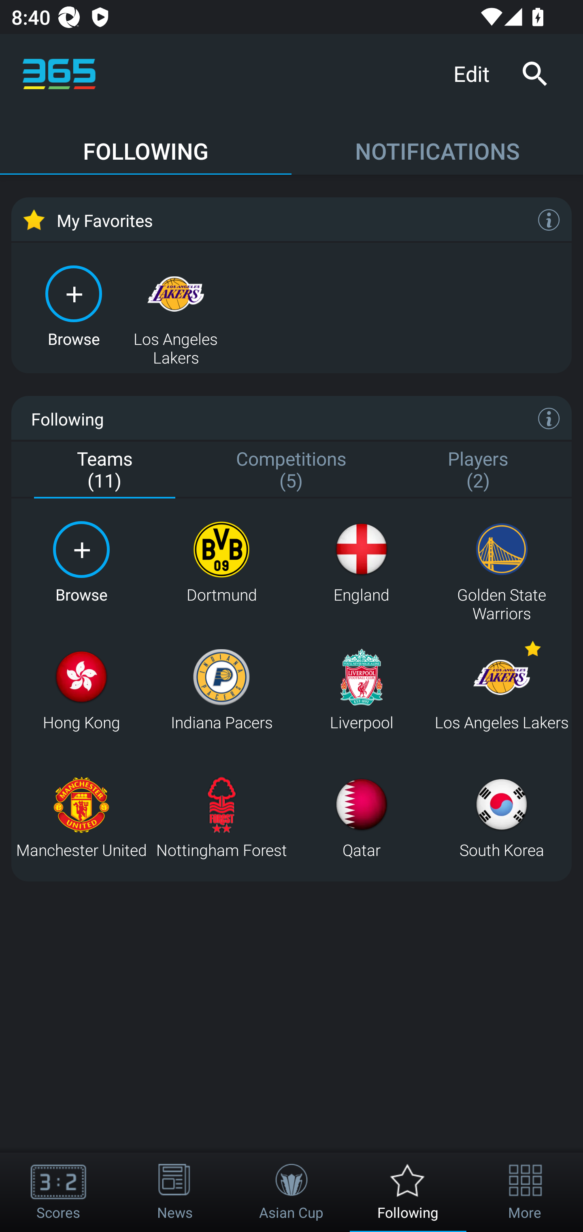  Describe the element at coordinates (221, 817) in the screenshot. I see `Nottingham Forest` at that location.